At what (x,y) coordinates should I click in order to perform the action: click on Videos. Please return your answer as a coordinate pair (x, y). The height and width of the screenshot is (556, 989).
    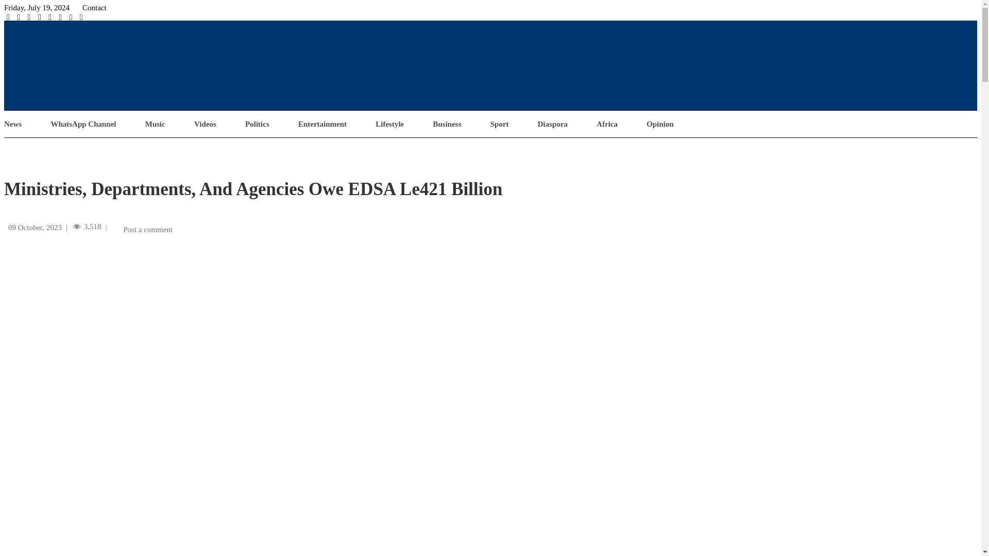
    Looking at the image, I should click on (205, 124).